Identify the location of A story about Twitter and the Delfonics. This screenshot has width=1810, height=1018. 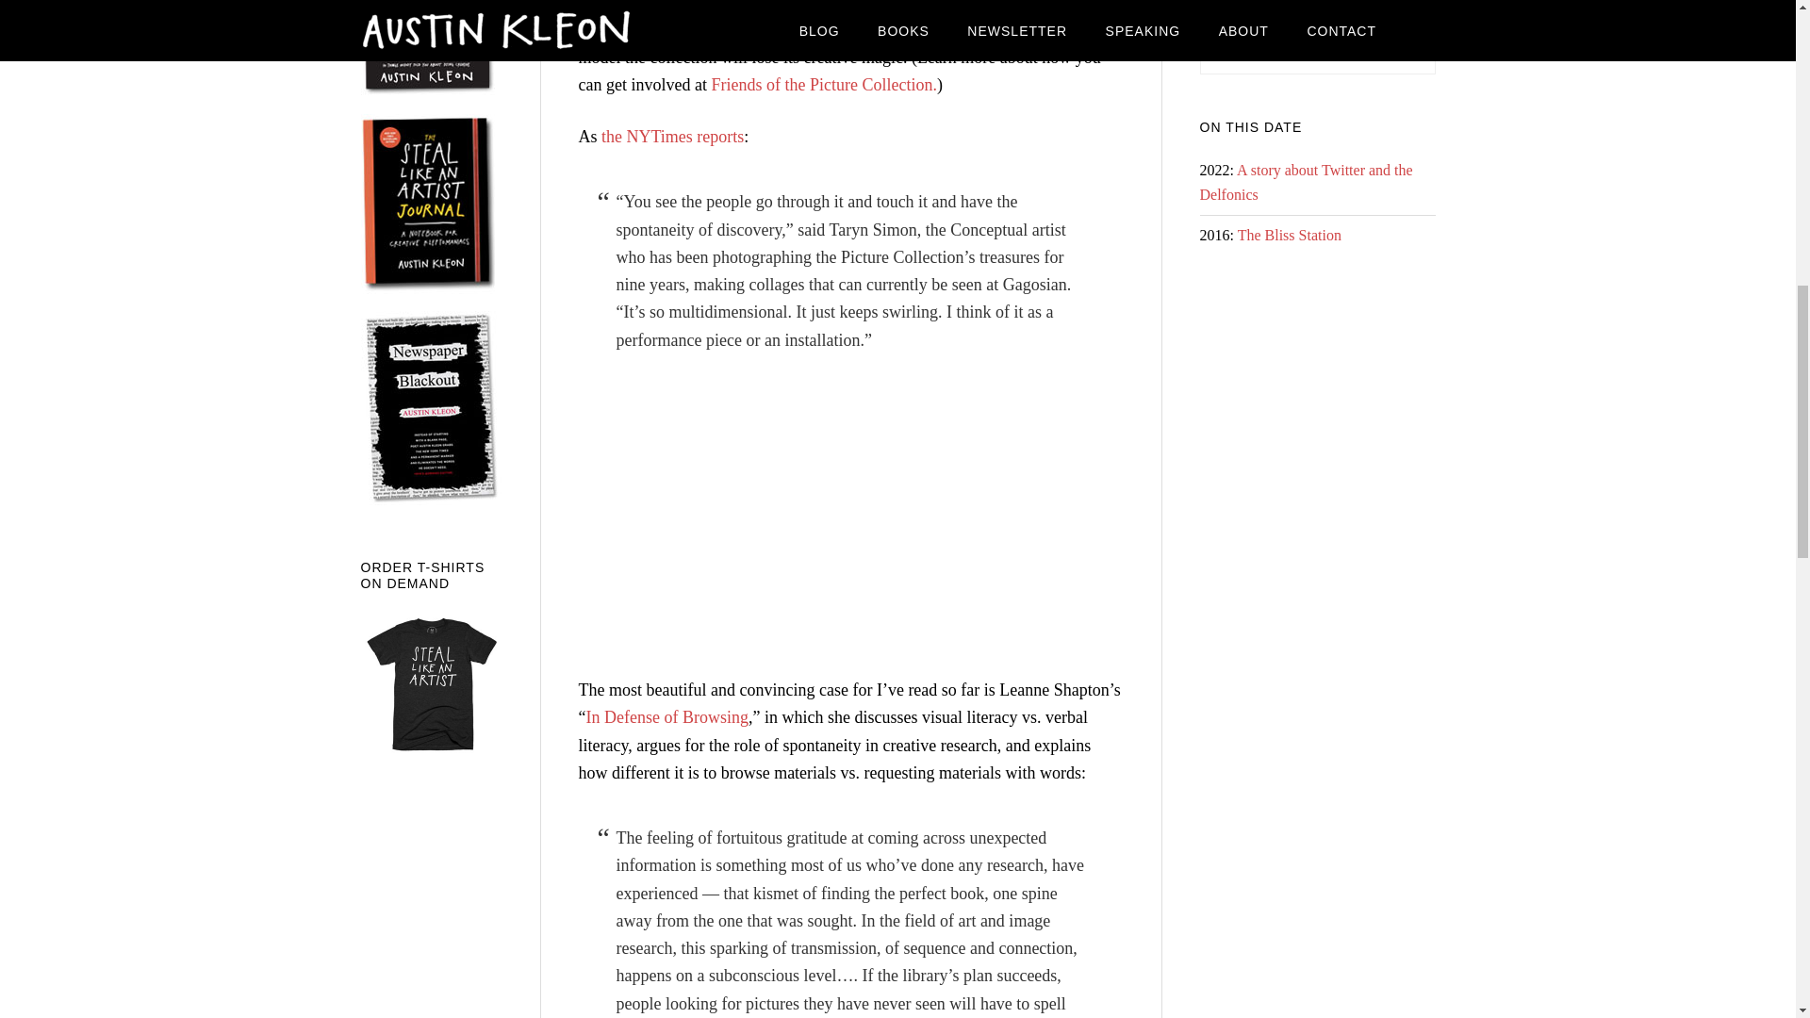
(1305, 181).